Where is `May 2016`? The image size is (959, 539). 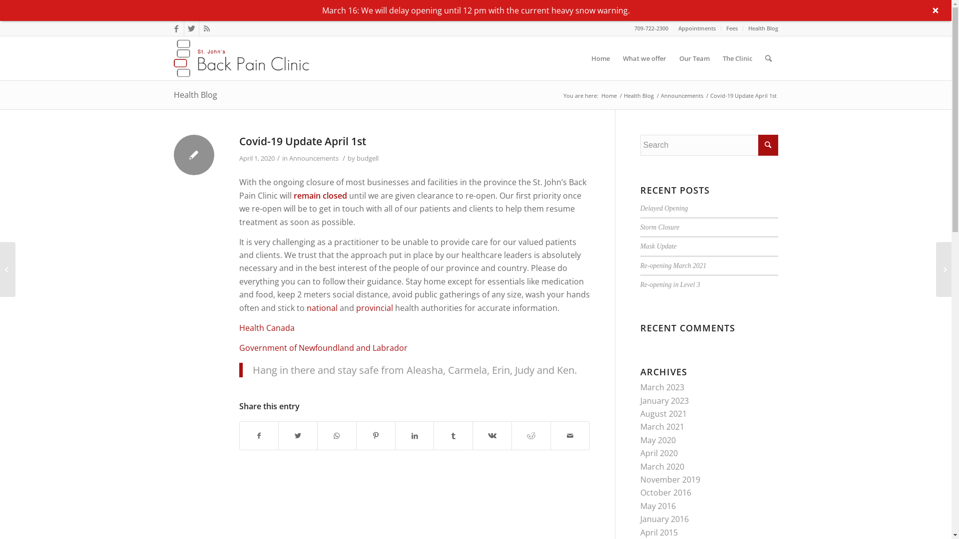
May 2016 is located at coordinates (658, 506).